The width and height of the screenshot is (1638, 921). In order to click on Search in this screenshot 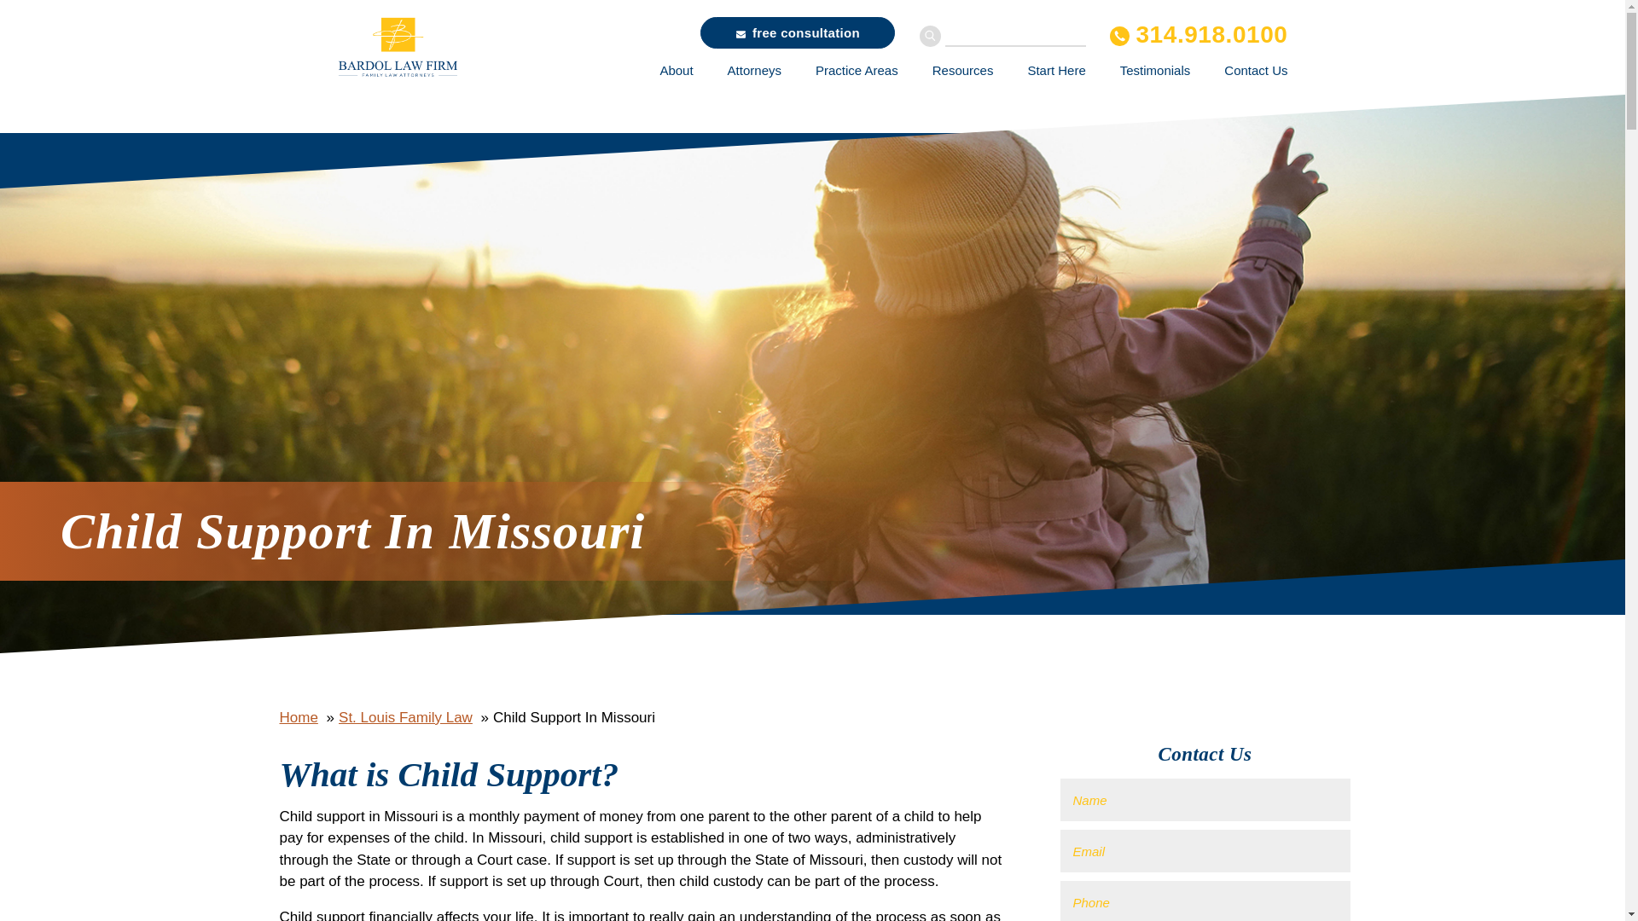, I will do `click(930, 36)`.